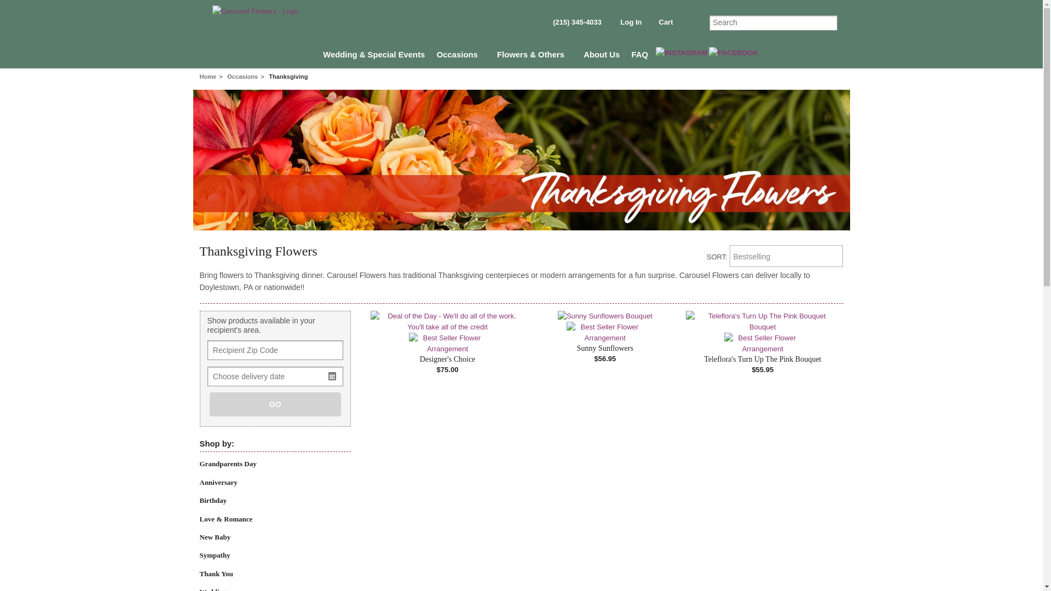  Describe the element at coordinates (602, 56) in the screenshot. I see `About Us` at that location.